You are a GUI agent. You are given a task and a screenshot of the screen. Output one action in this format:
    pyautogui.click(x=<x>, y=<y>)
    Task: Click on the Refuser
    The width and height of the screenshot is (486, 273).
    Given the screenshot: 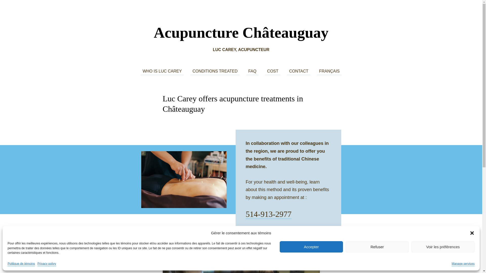 What is the action you would take?
    pyautogui.click(x=377, y=247)
    